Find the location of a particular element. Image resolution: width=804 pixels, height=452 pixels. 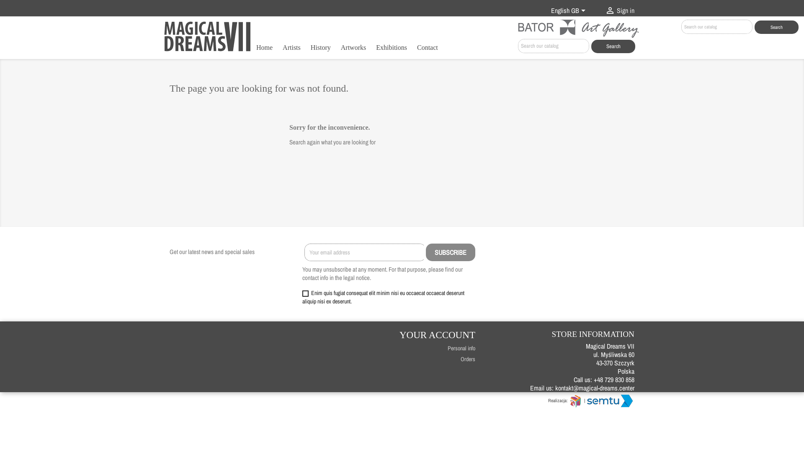

Realizacja: hexade.com is located at coordinates (576, 401).